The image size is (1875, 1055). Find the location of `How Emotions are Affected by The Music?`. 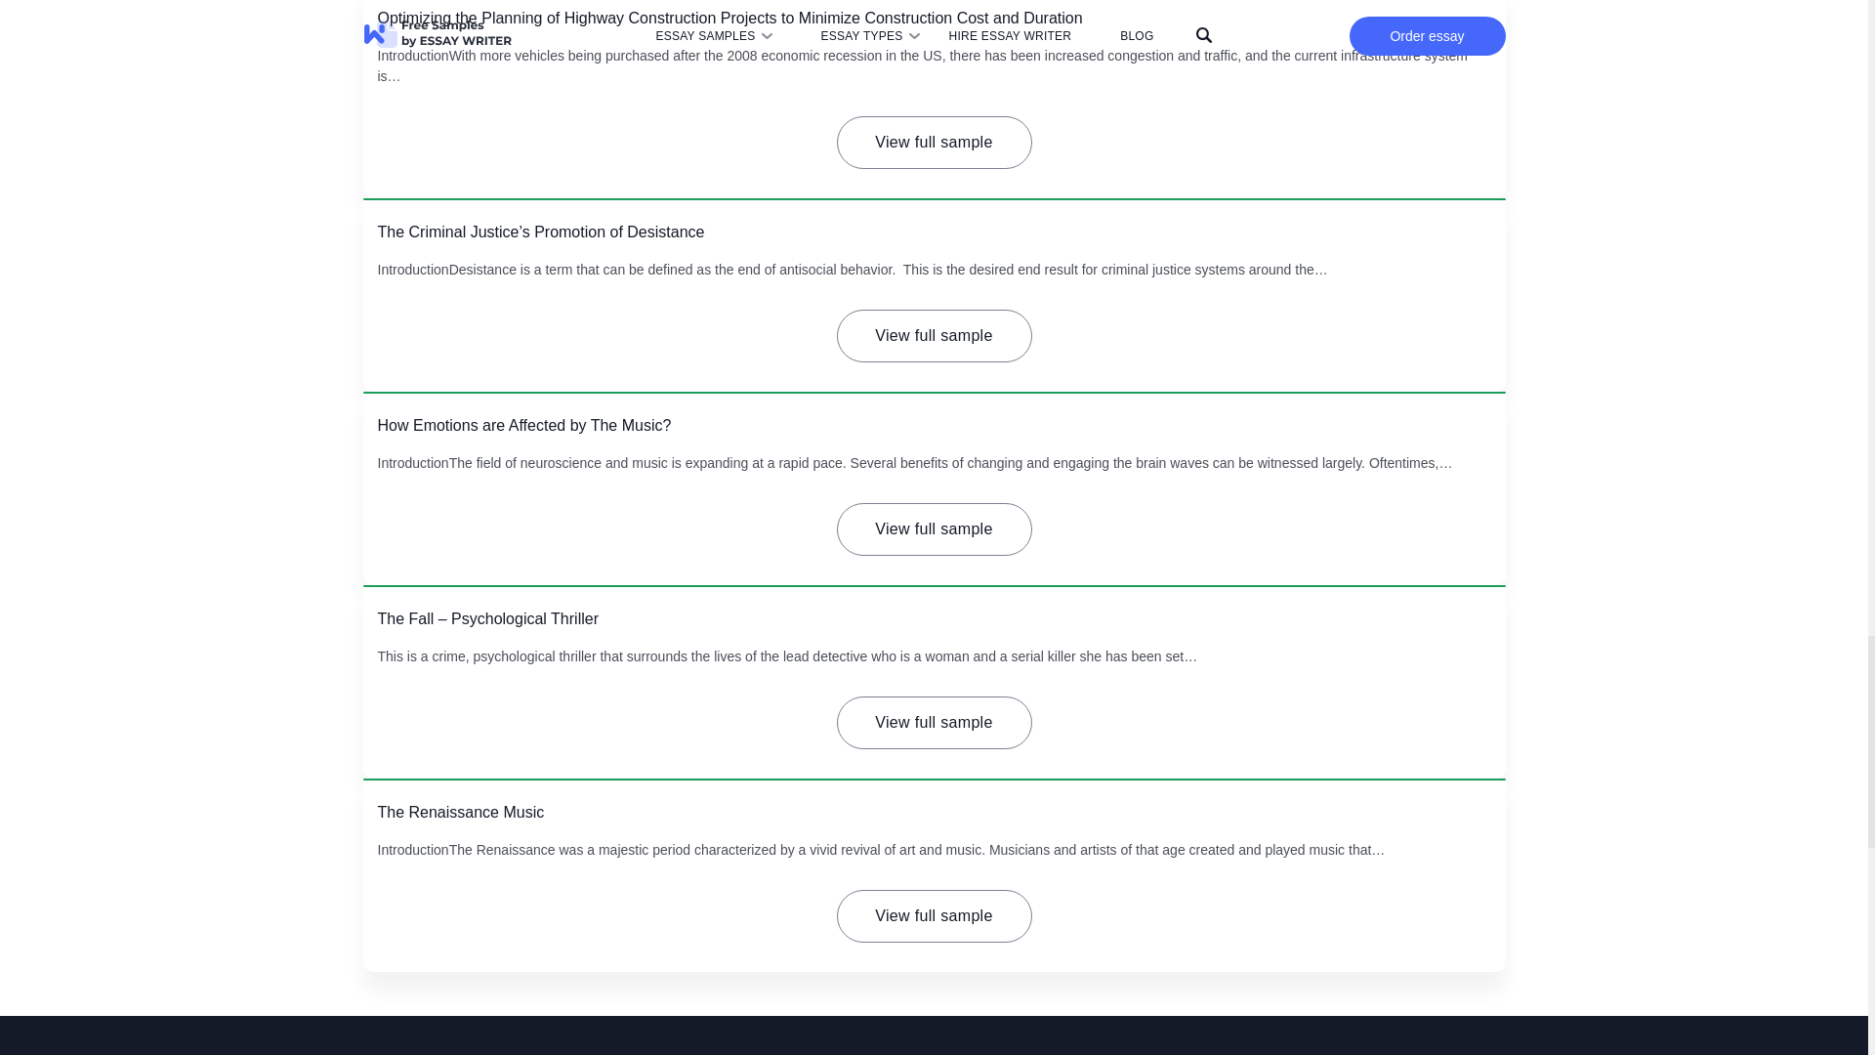

How Emotions are Affected by The Music? is located at coordinates (523, 424).